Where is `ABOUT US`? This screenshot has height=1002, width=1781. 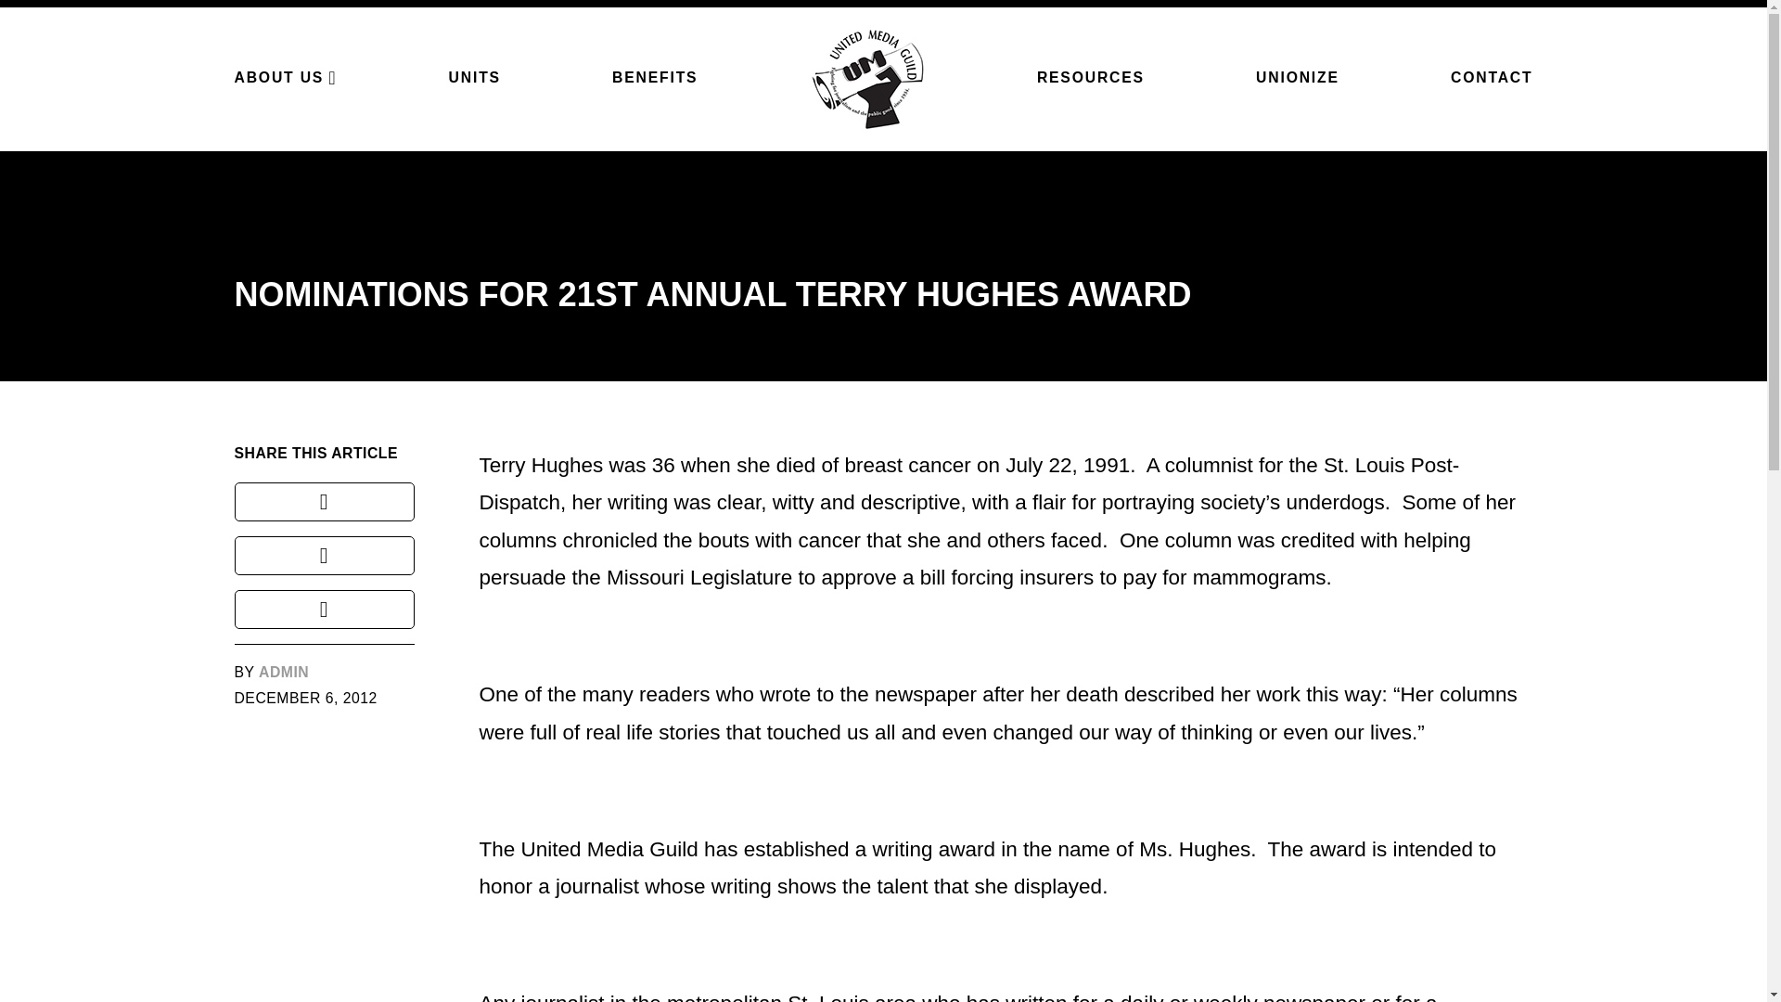 ABOUT US is located at coordinates (284, 77).